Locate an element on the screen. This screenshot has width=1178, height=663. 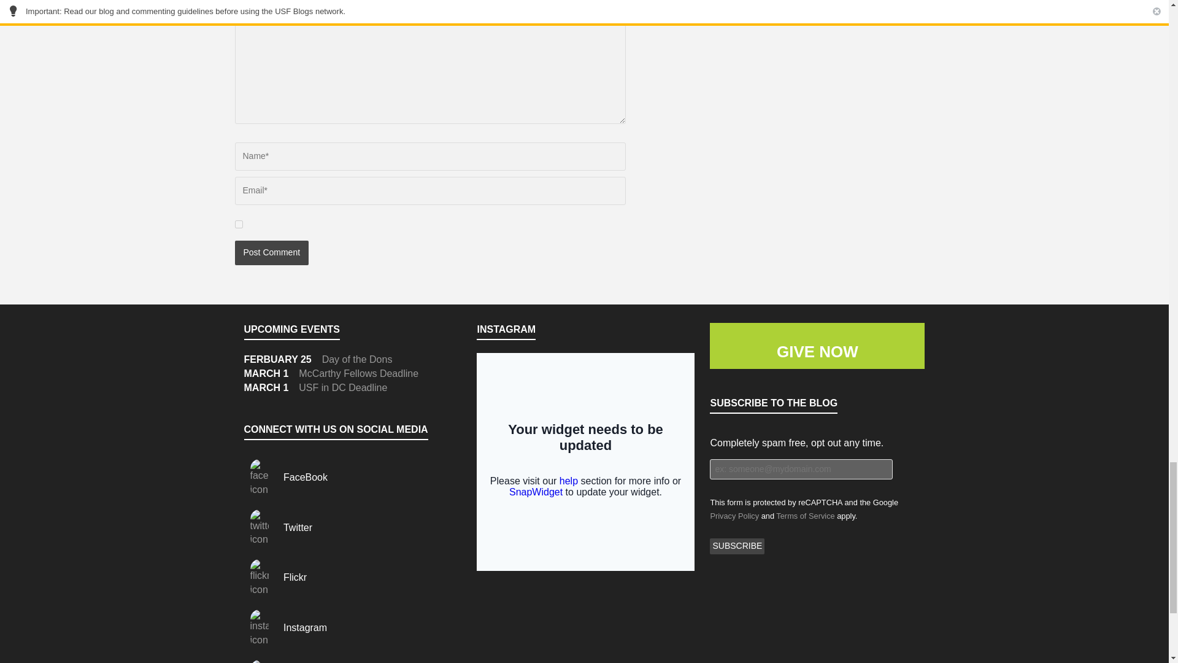
yes is located at coordinates (238, 223).